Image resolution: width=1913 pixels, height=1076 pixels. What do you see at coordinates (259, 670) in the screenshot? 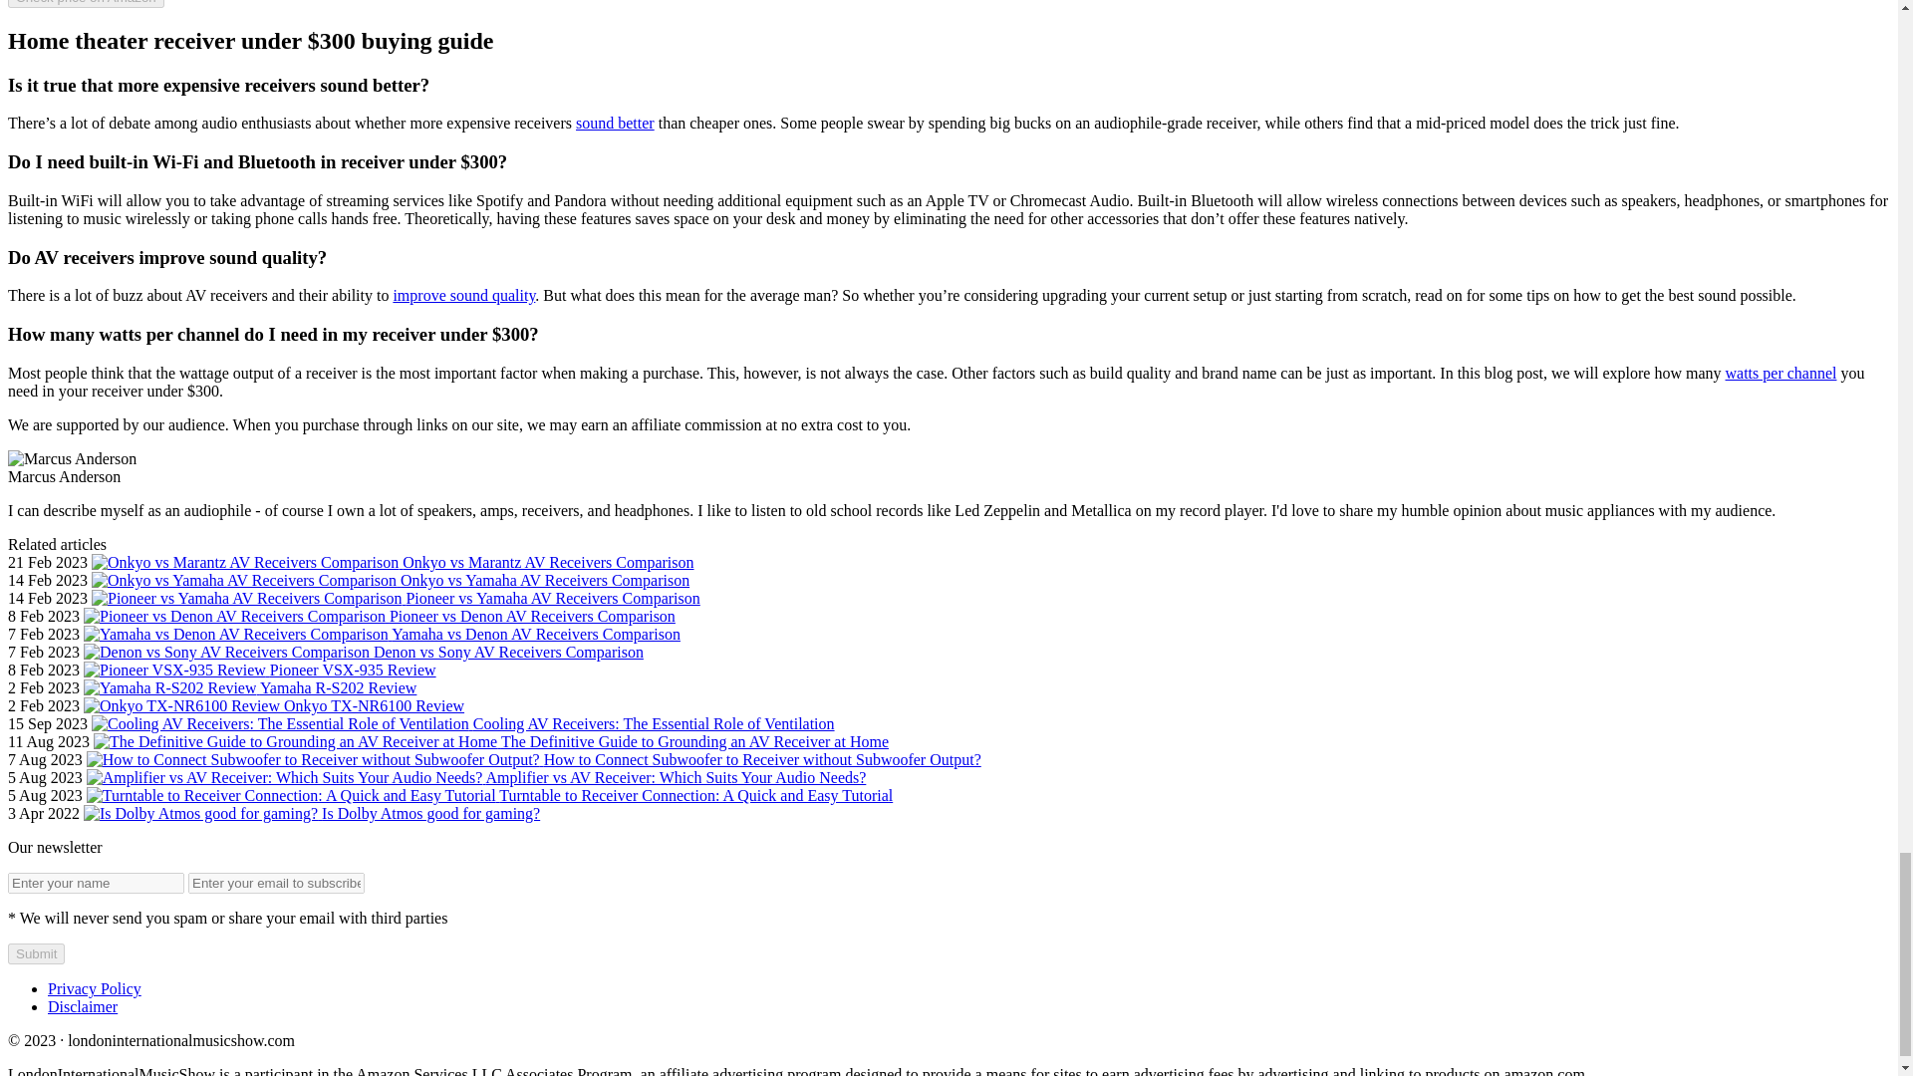
I see `Pioneer VSX-935 Review` at bounding box center [259, 670].